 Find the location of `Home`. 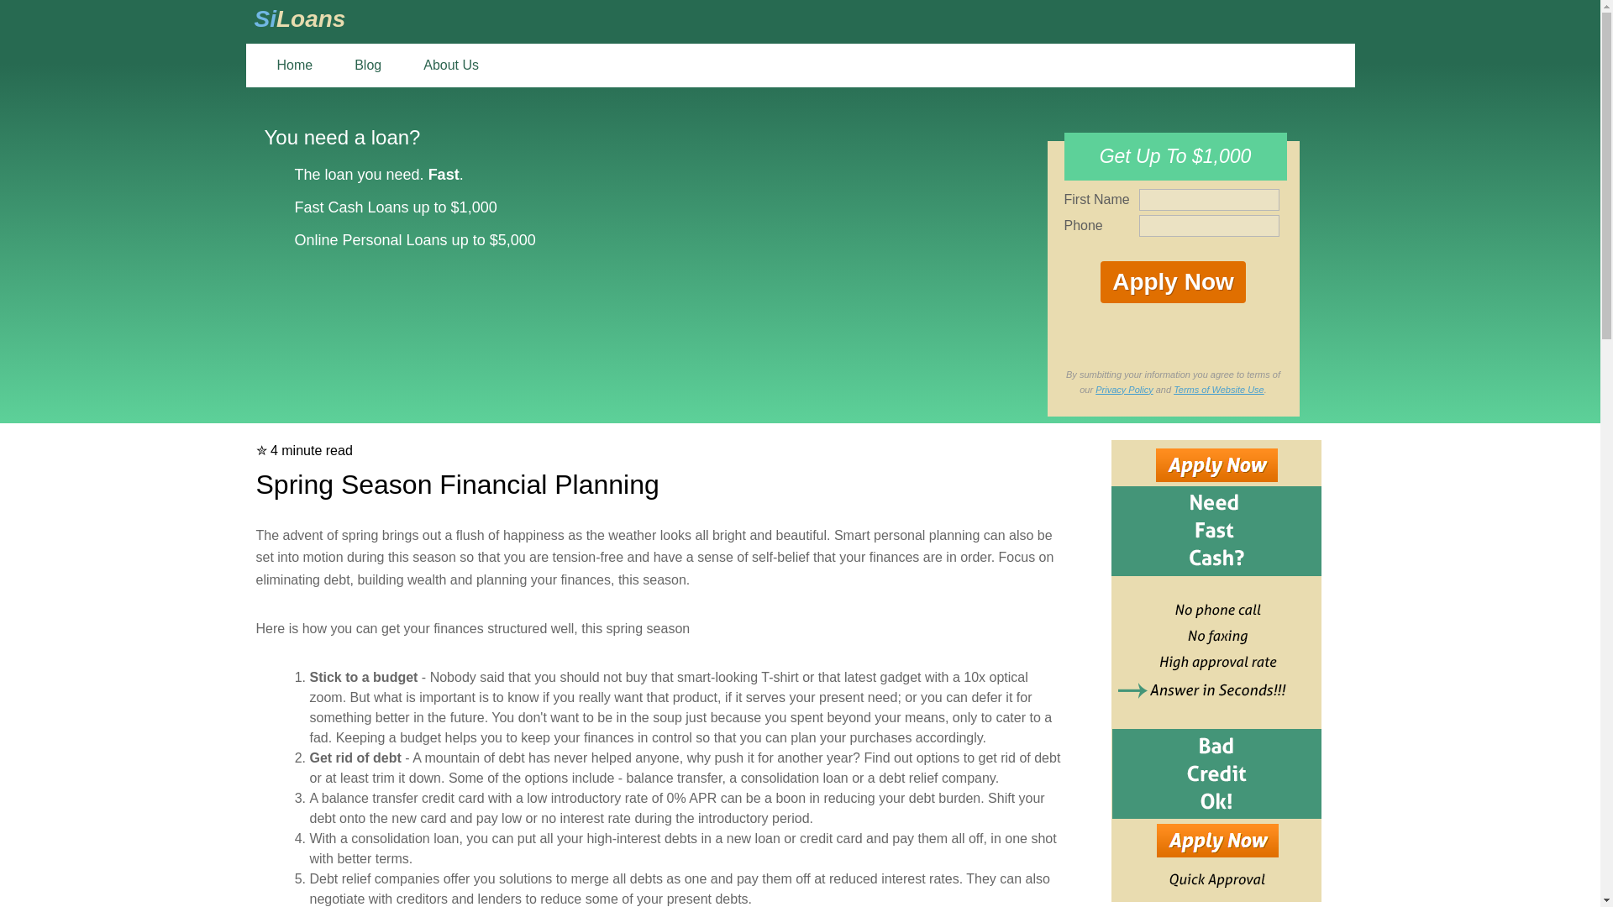

Home is located at coordinates (294, 65).